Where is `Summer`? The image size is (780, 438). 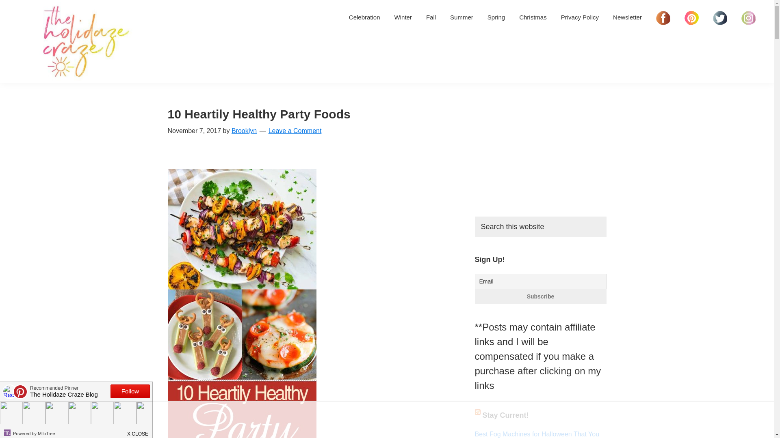
Summer is located at coordinates (461, 17).